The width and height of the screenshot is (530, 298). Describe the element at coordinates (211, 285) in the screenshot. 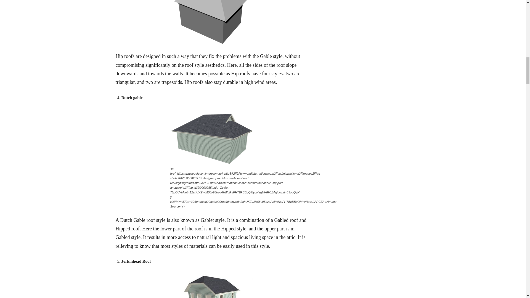

I see `9f824ebf7a74d9b726eeab730737a559 - A Best Fashion` at that location.